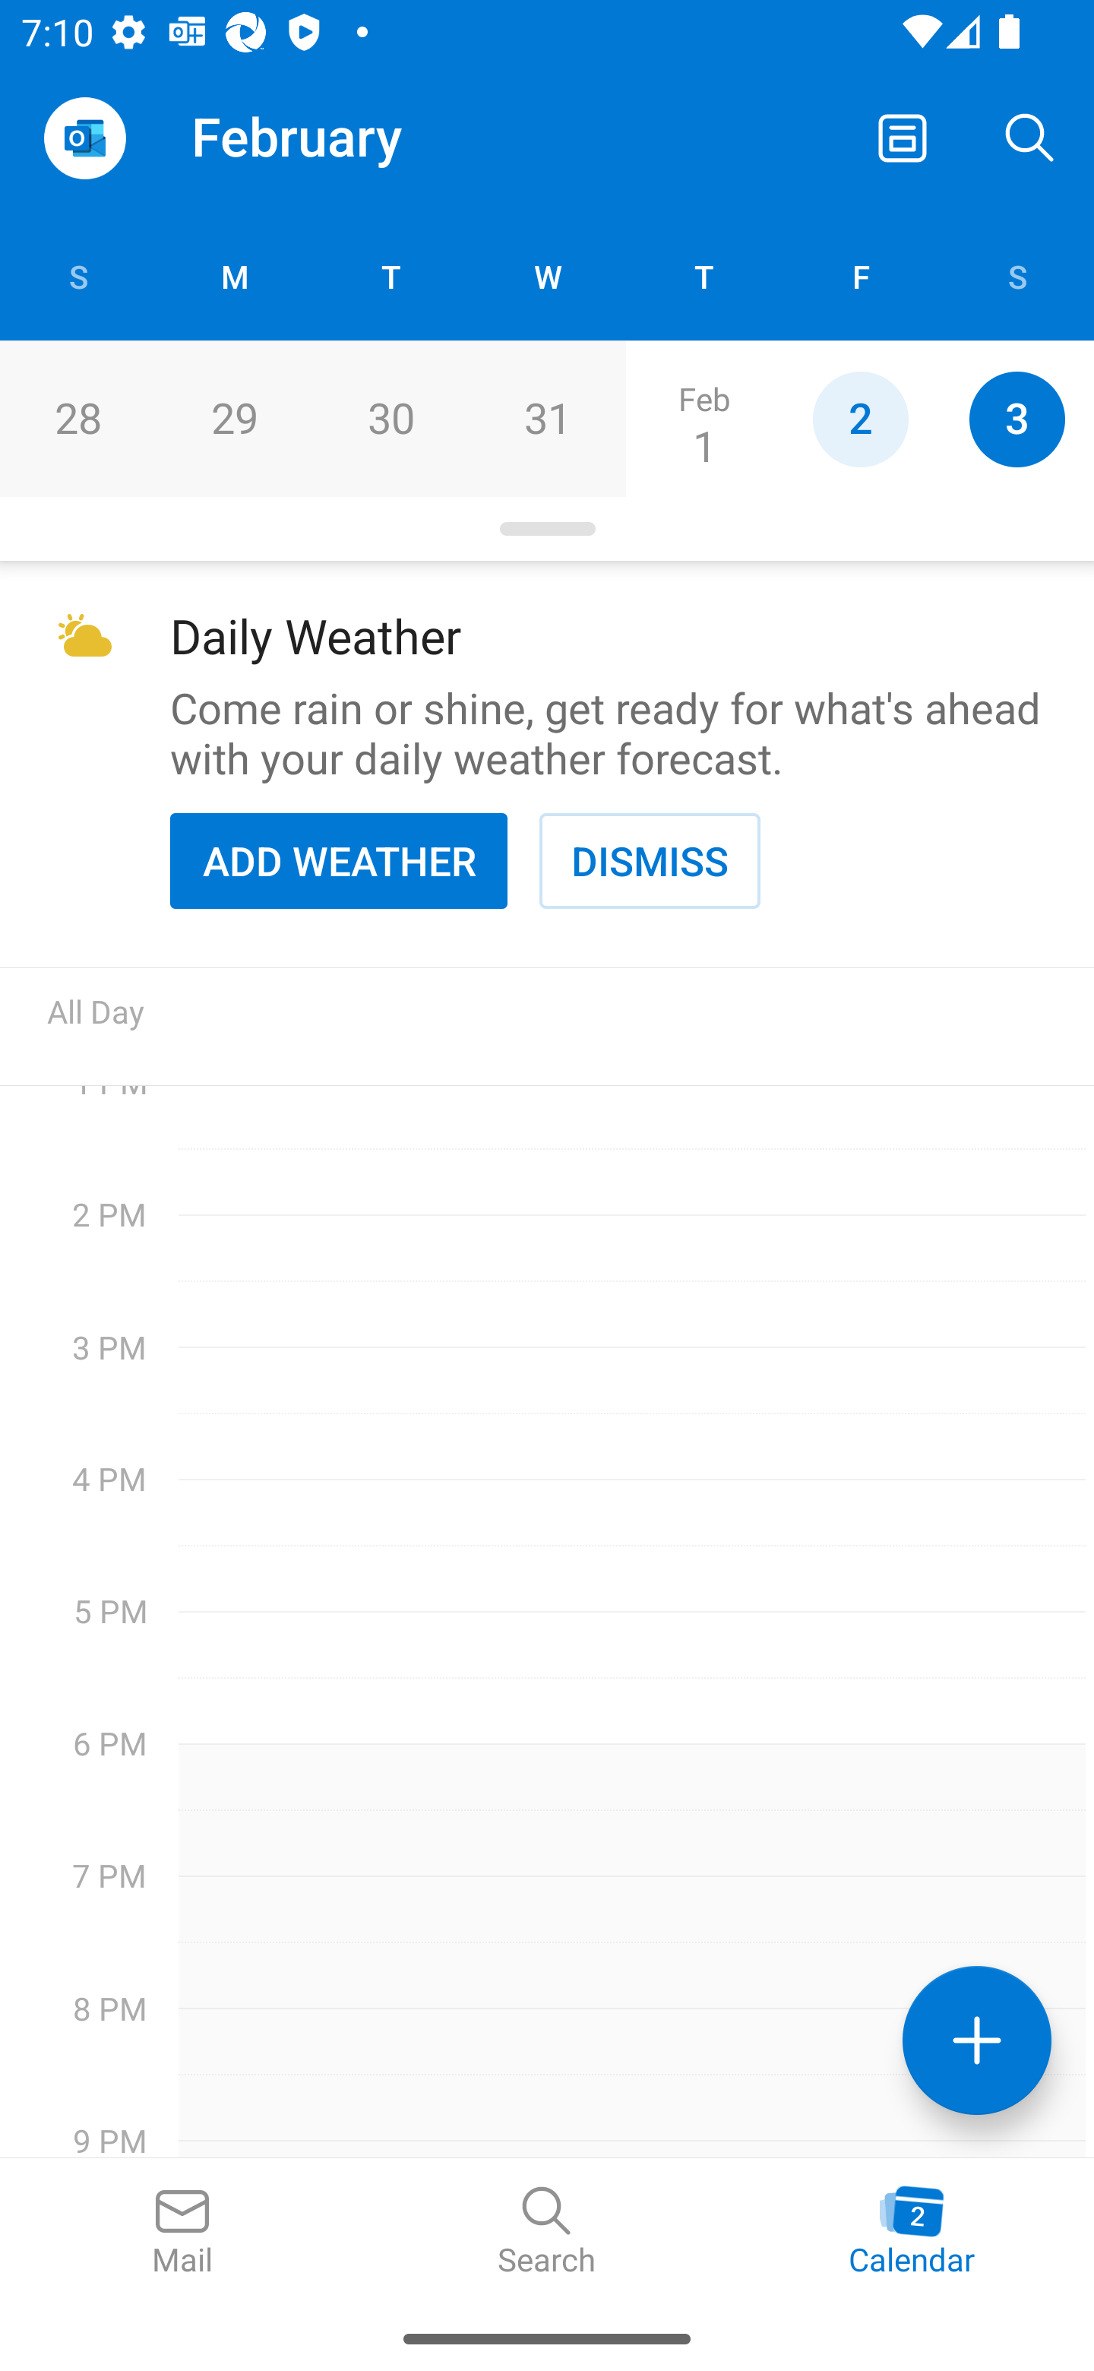  What do you see at coordinates (182, 2232) in the screenshot?
I see `Mail` at bounding box center [182, 2232].